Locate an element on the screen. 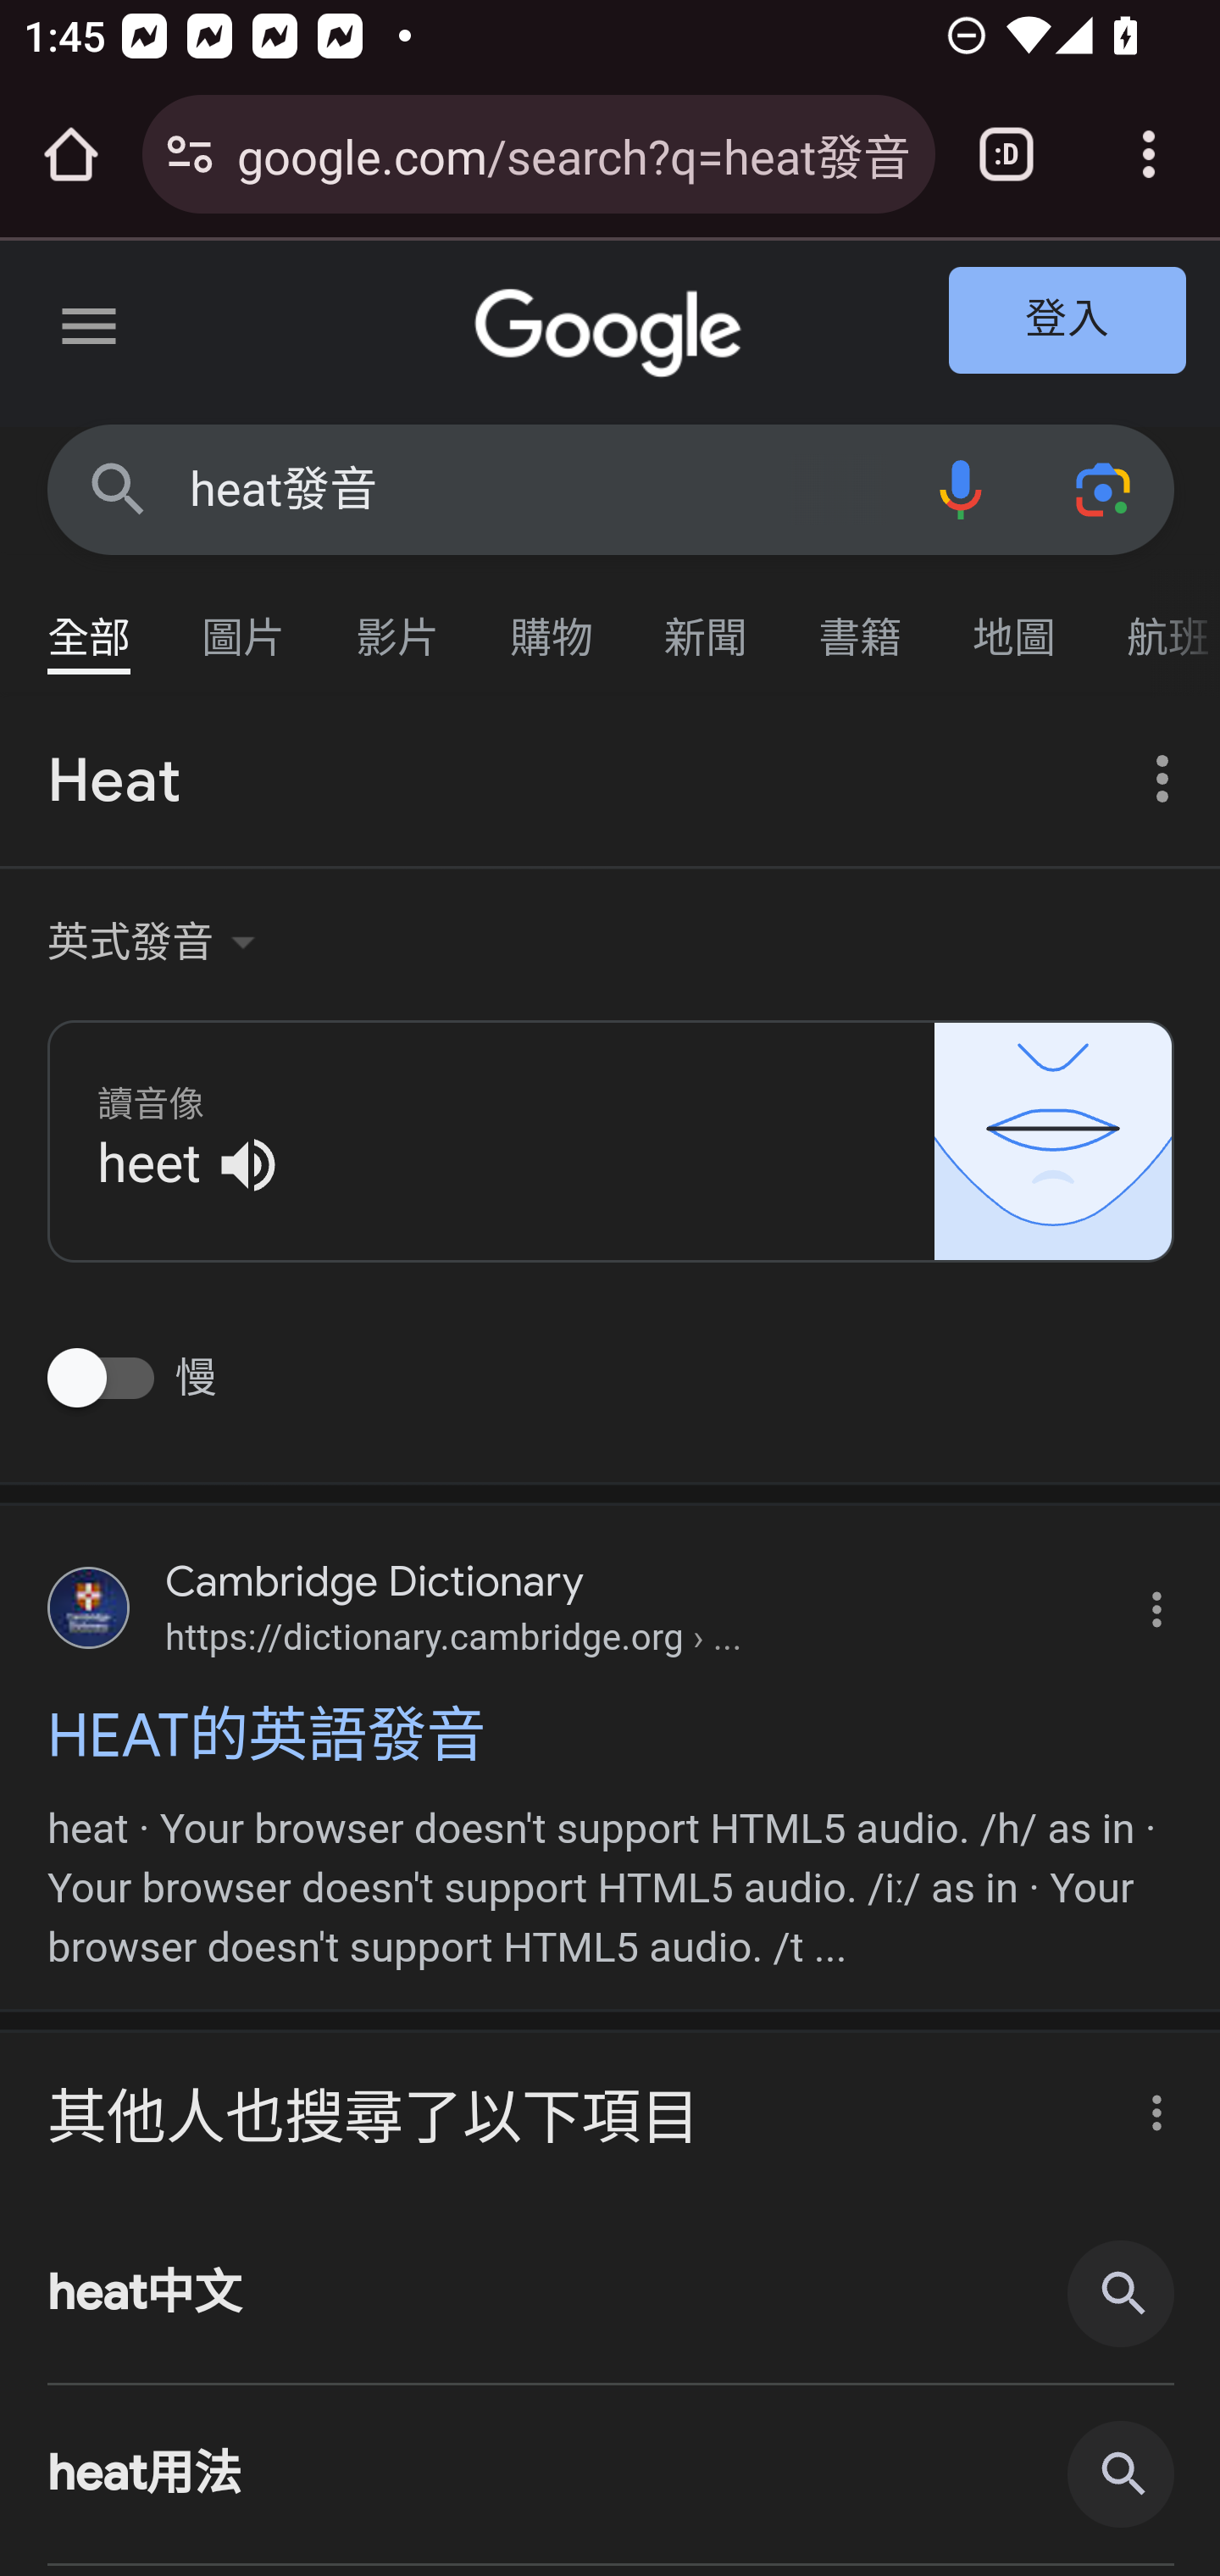  購物 is located at coordinates (552, 622).